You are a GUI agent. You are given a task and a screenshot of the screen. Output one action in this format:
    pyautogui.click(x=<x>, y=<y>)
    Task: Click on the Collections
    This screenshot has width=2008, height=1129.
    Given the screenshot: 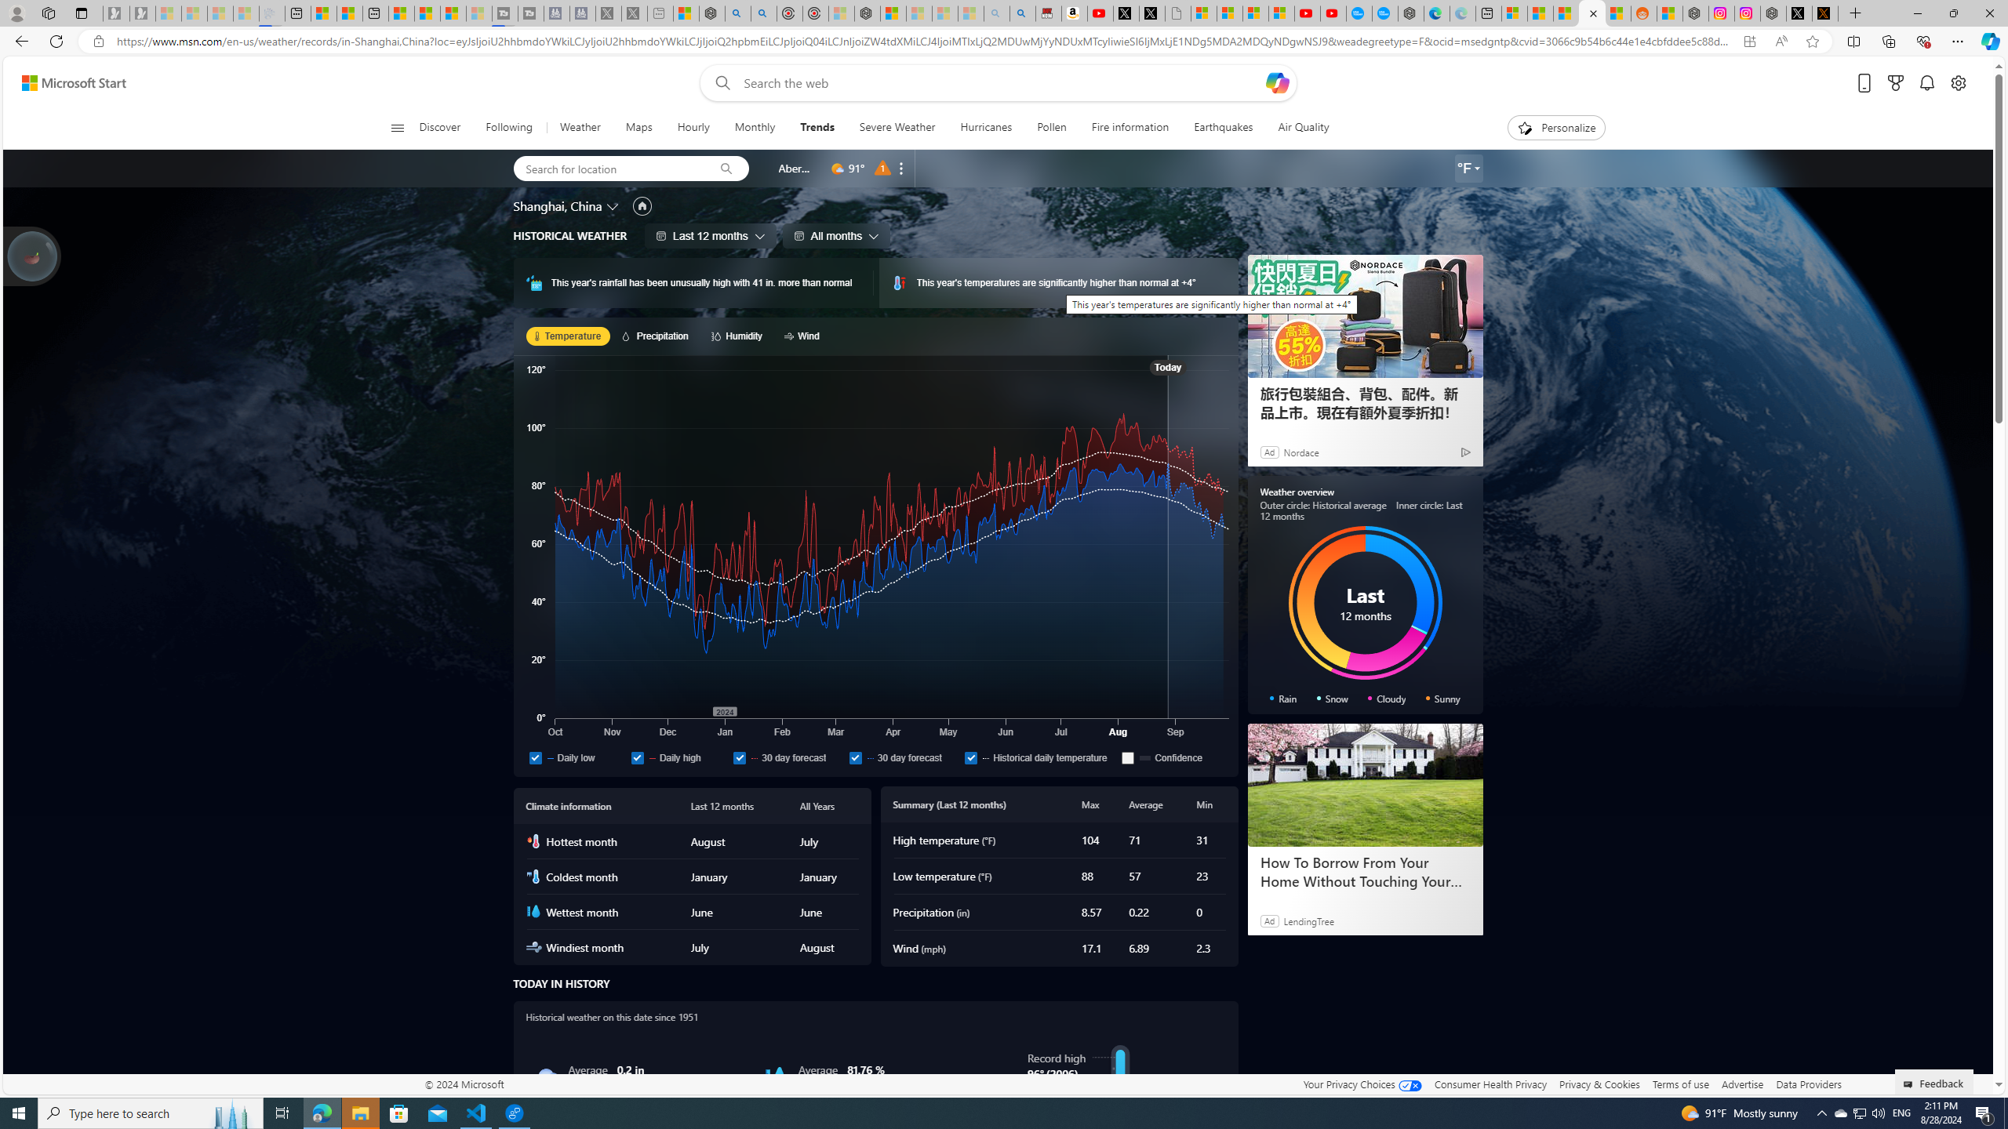 What is the action you would take?
    pyautogui.click(x=1888, y=41)
    